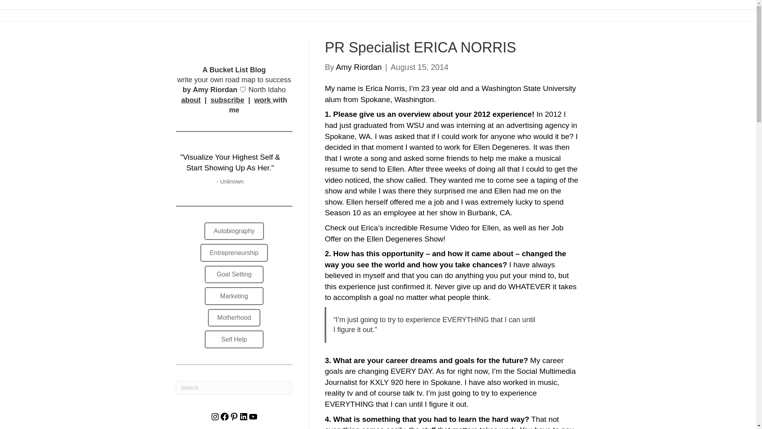  What do you see at coordinates (253, 416) in the screenshot?
I see `YouTube` at bounding box center [253, 416].